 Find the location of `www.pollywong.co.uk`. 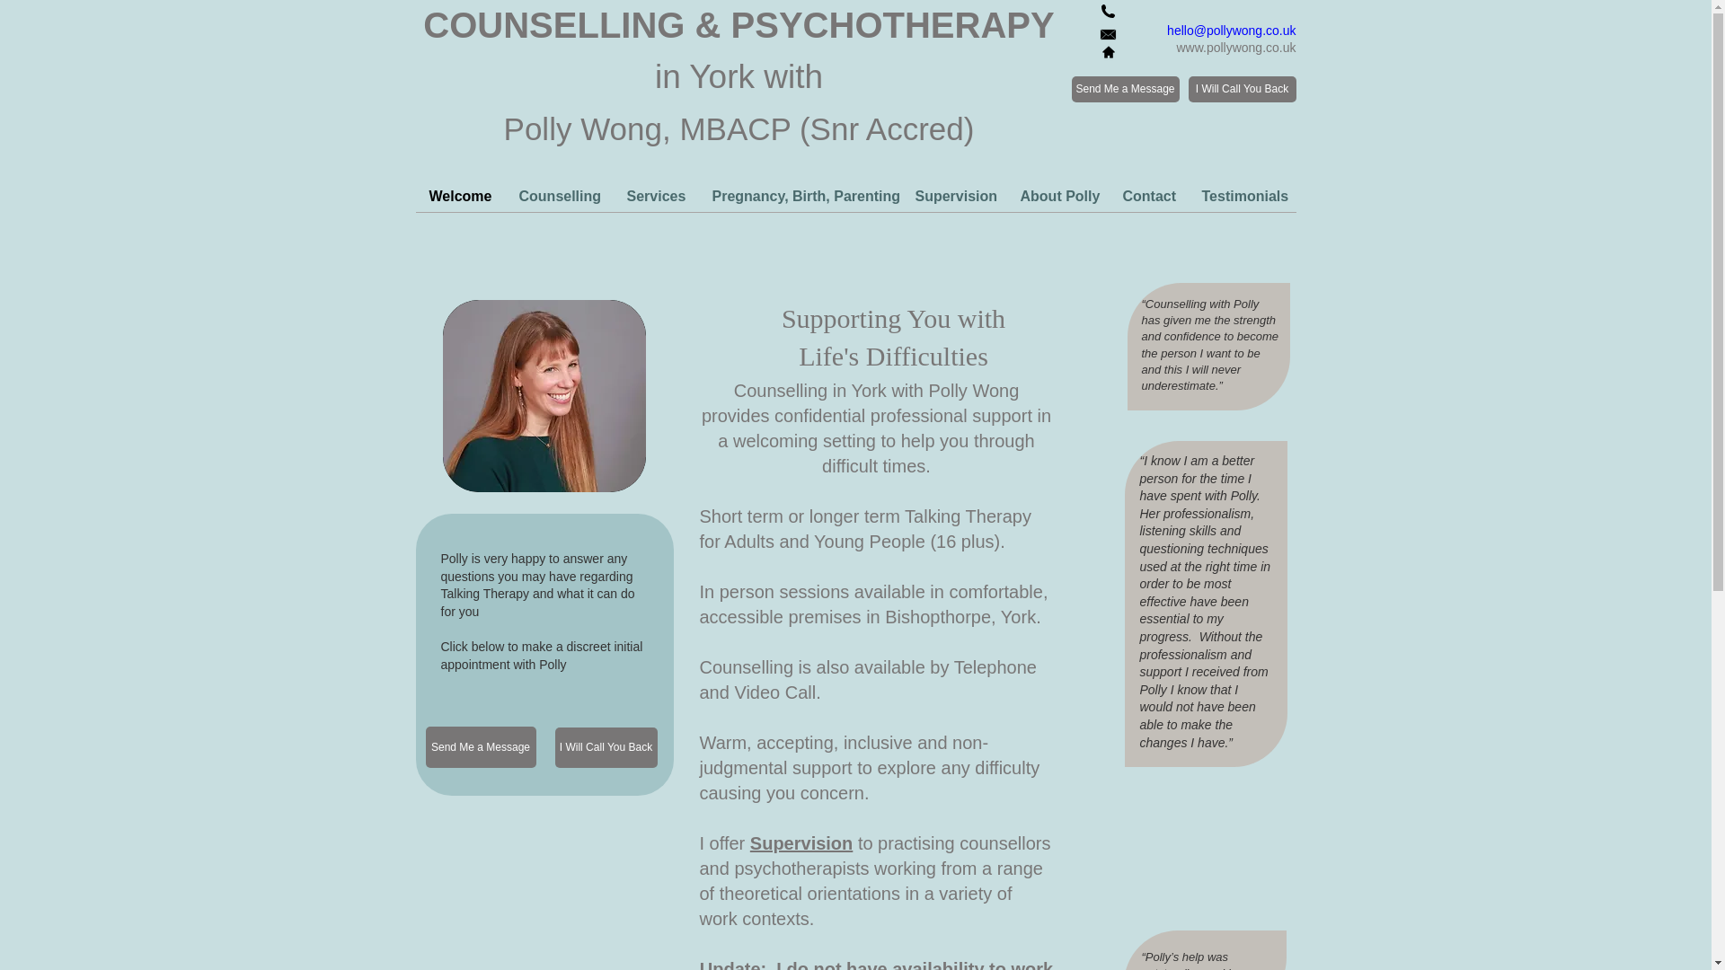

www.pollywong.co.uk is located at coordinates (1235, 47).